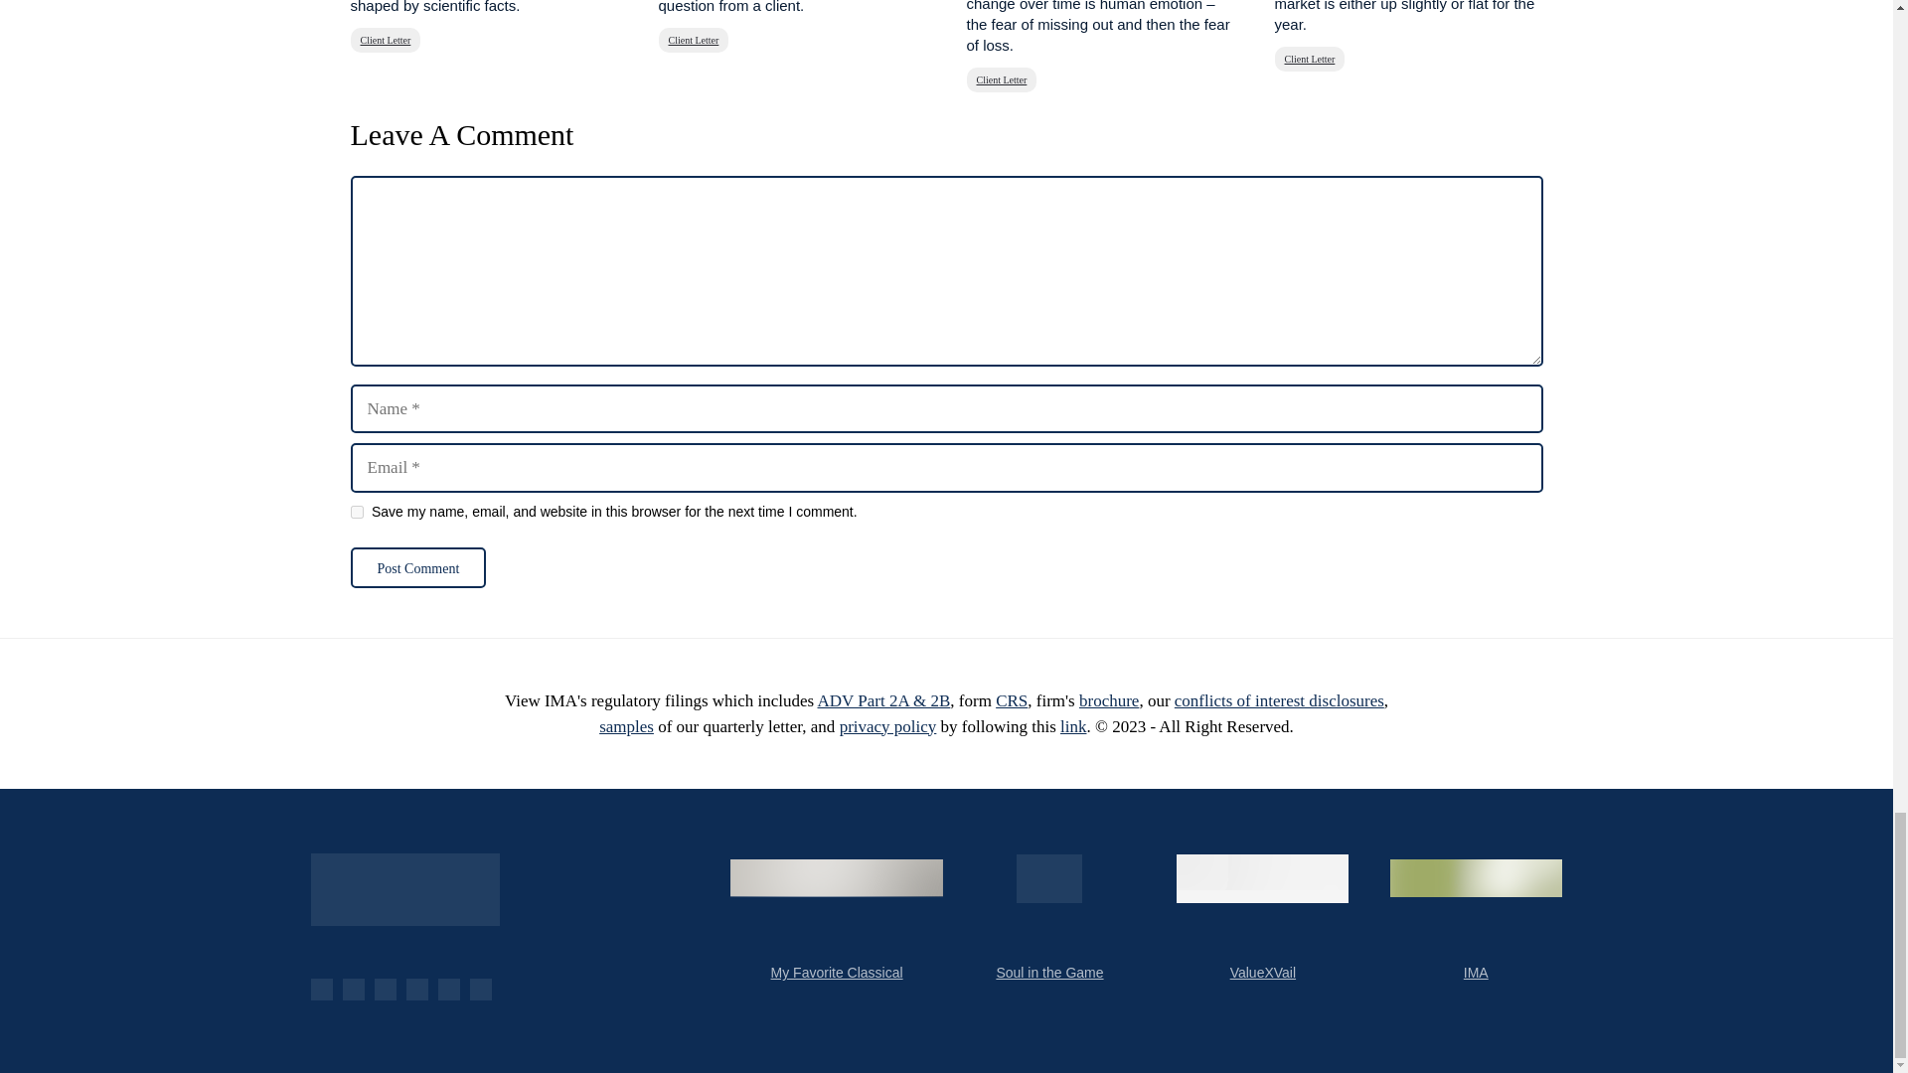 This screenshot has height=1073, width=1908. What do you see at coordinates (384, 989) in the screenshot?
I see `TwitterLogo` at bounding box center [384, 989].